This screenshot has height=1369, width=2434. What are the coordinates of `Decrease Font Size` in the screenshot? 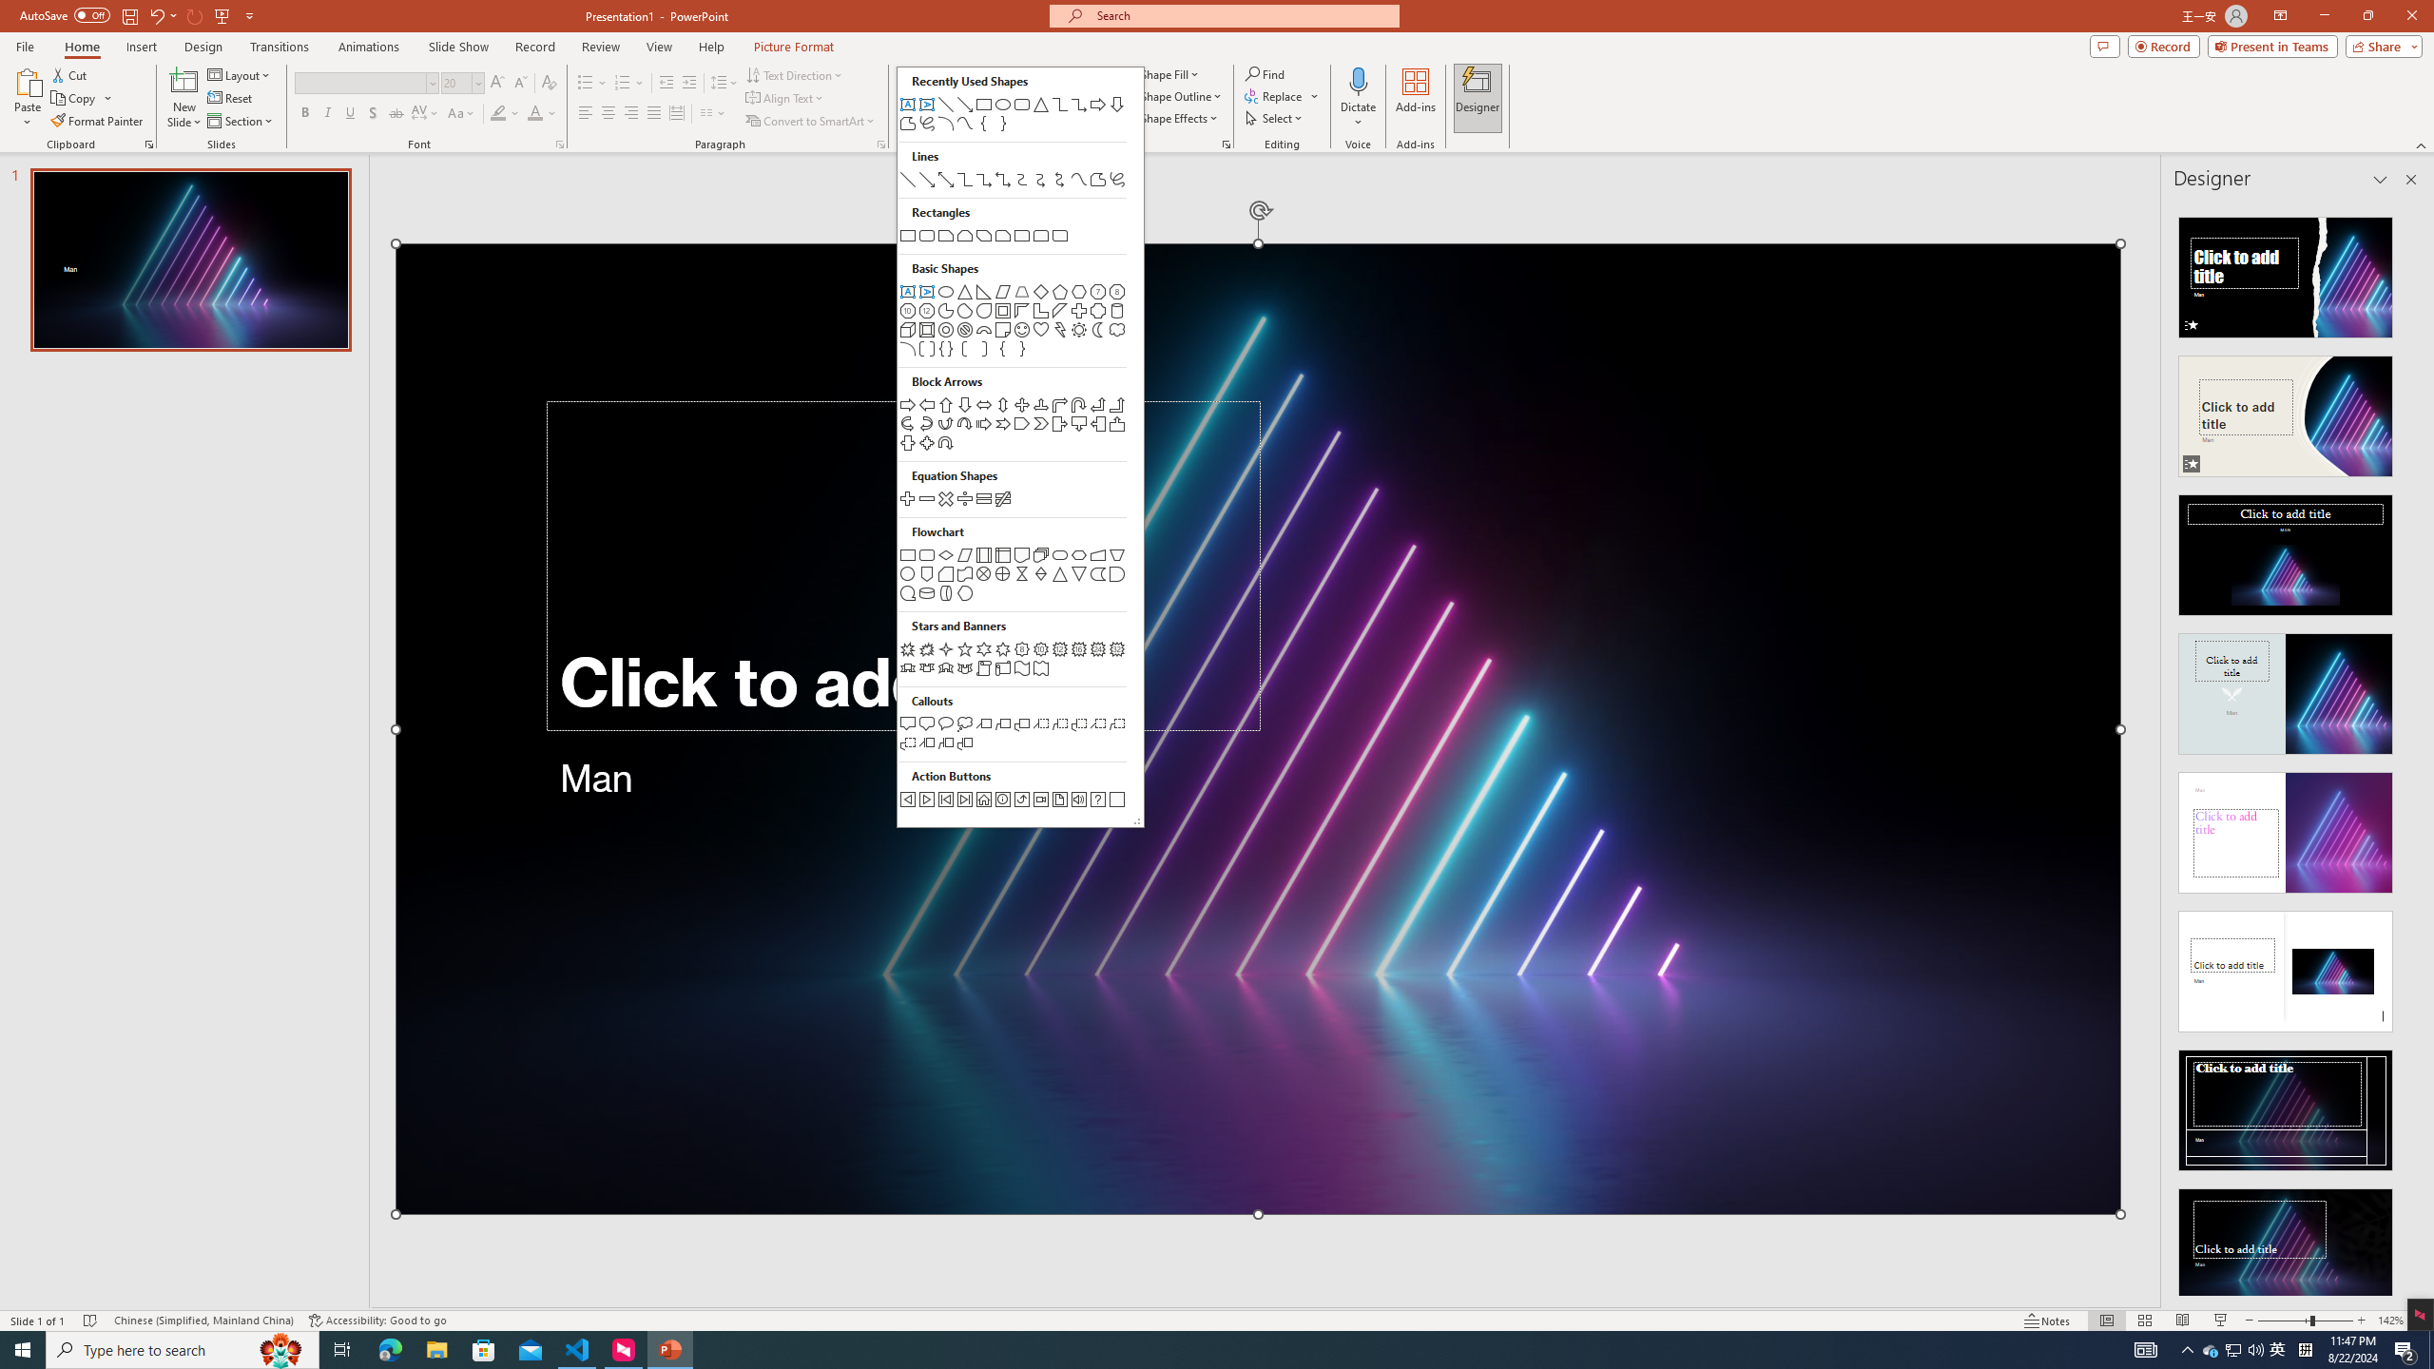 It's located at (519, 84).